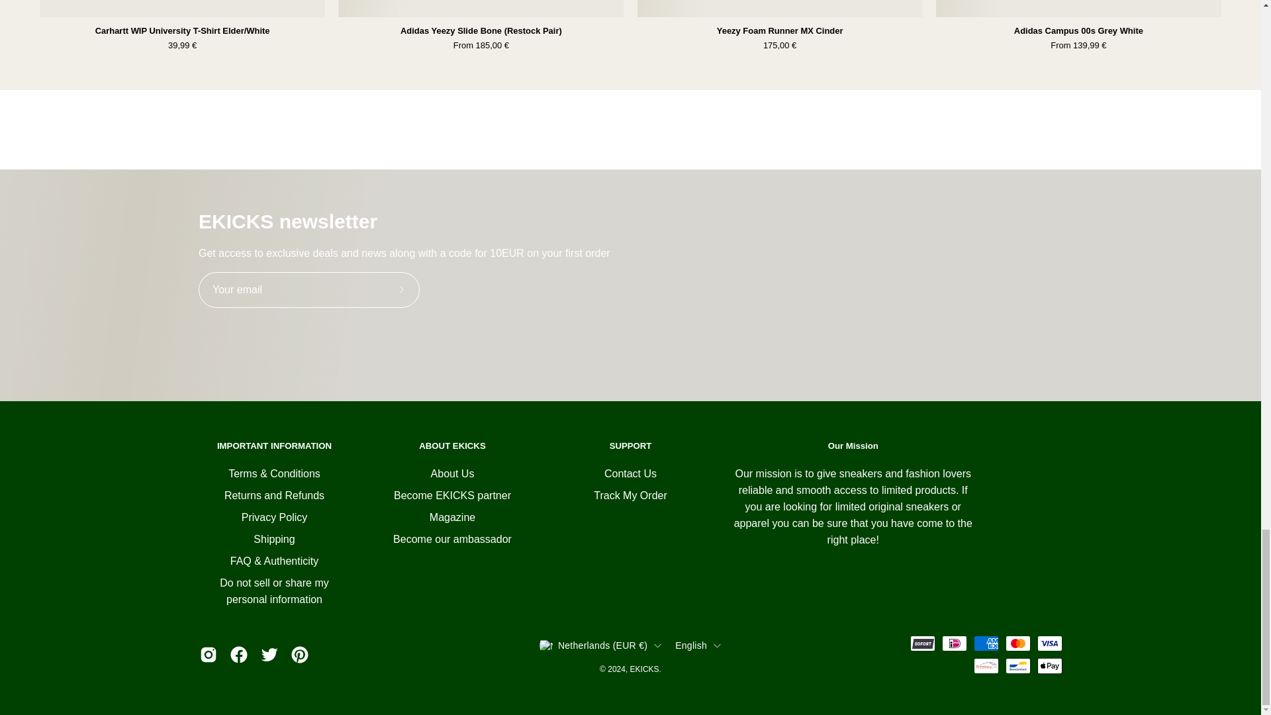  Describe the element at coordinates (208, 655) in the screenshot. I see `View EKICKS on Instagram` at that location.